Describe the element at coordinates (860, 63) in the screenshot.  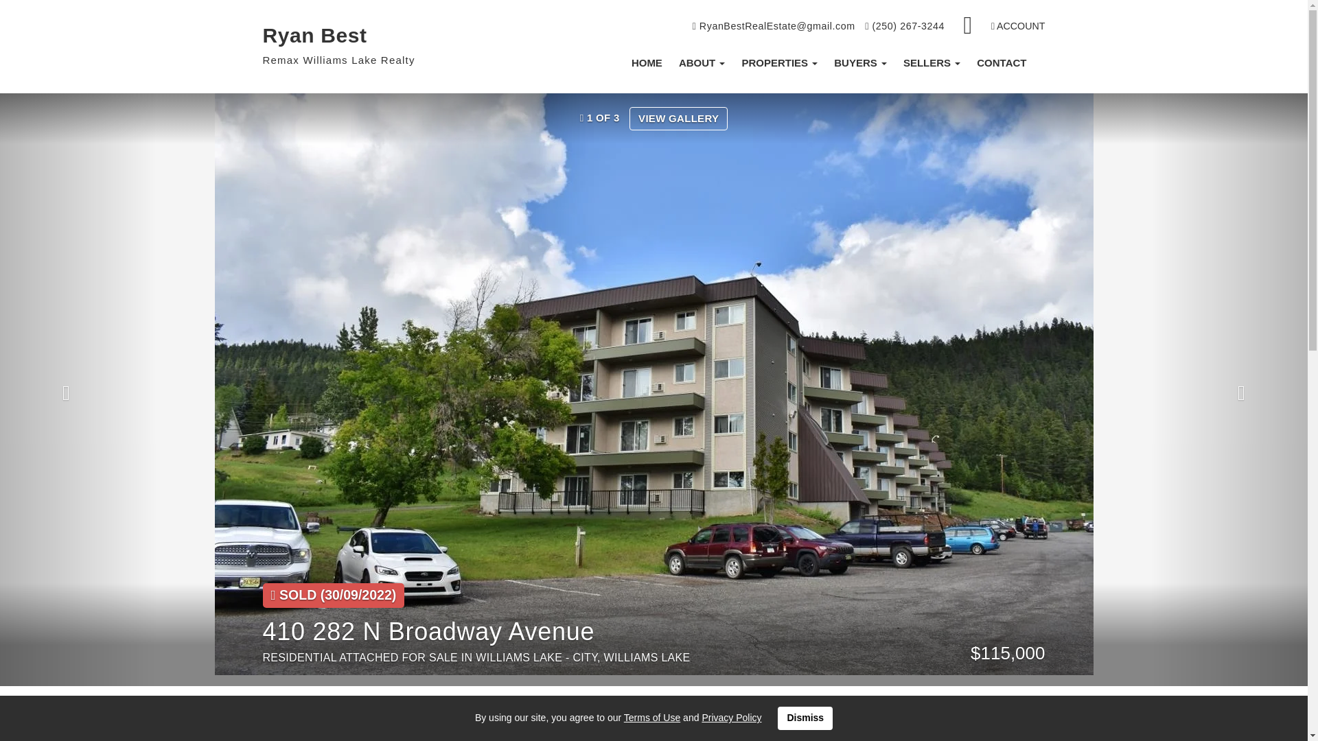
I see `BUYERS` at that location.